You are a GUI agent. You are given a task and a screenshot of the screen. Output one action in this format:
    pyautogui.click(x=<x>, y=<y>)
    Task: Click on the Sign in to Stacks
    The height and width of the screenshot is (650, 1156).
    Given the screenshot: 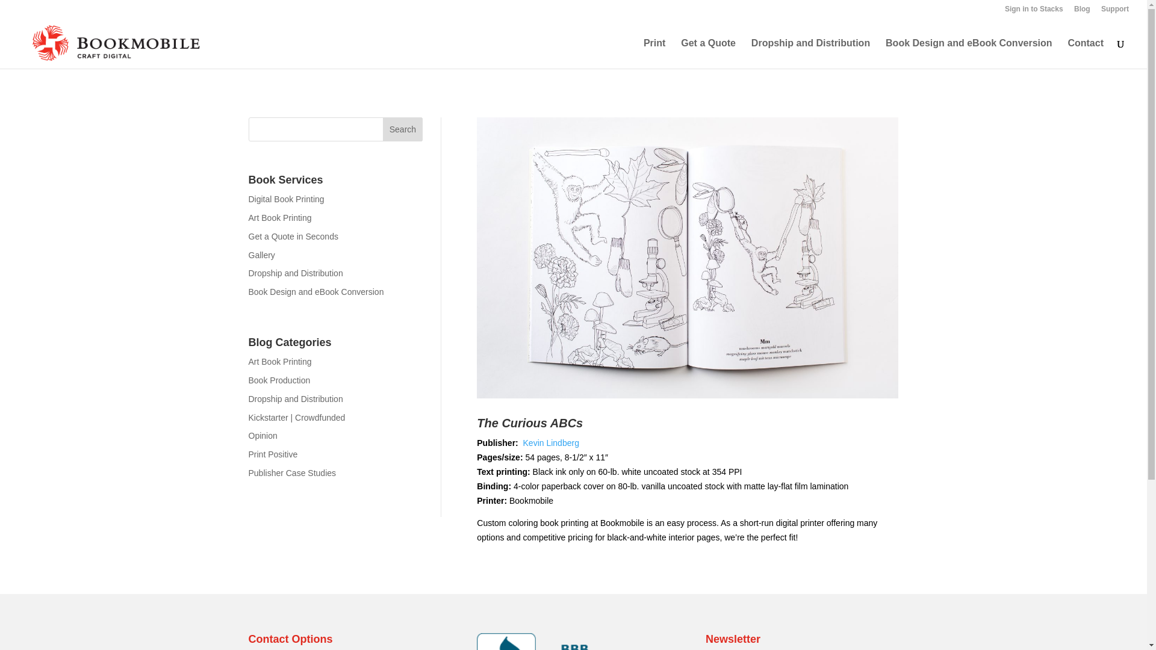 What is the action you would take?
    pyautogui.click(x=1034, y=11)
    